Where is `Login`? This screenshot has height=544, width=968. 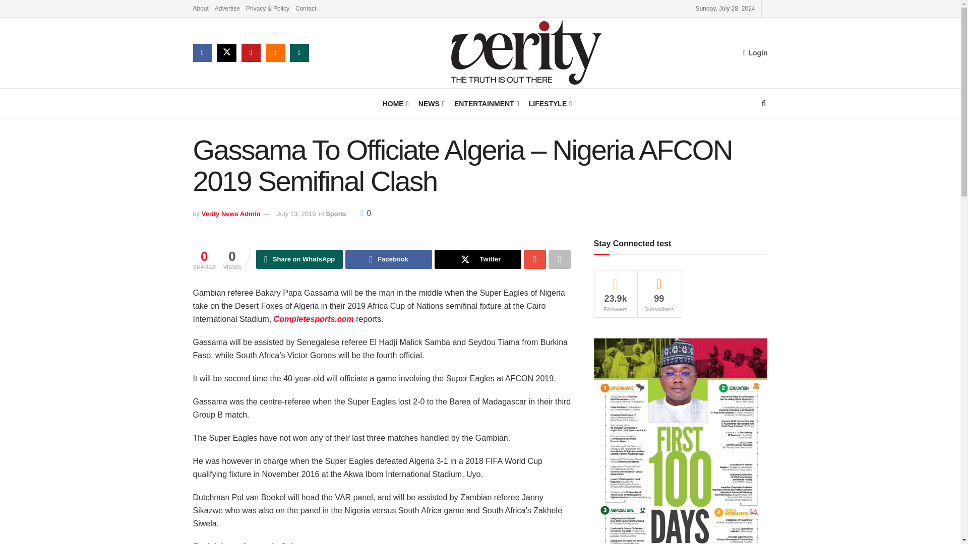 Login is located at coordinates (755, 52).